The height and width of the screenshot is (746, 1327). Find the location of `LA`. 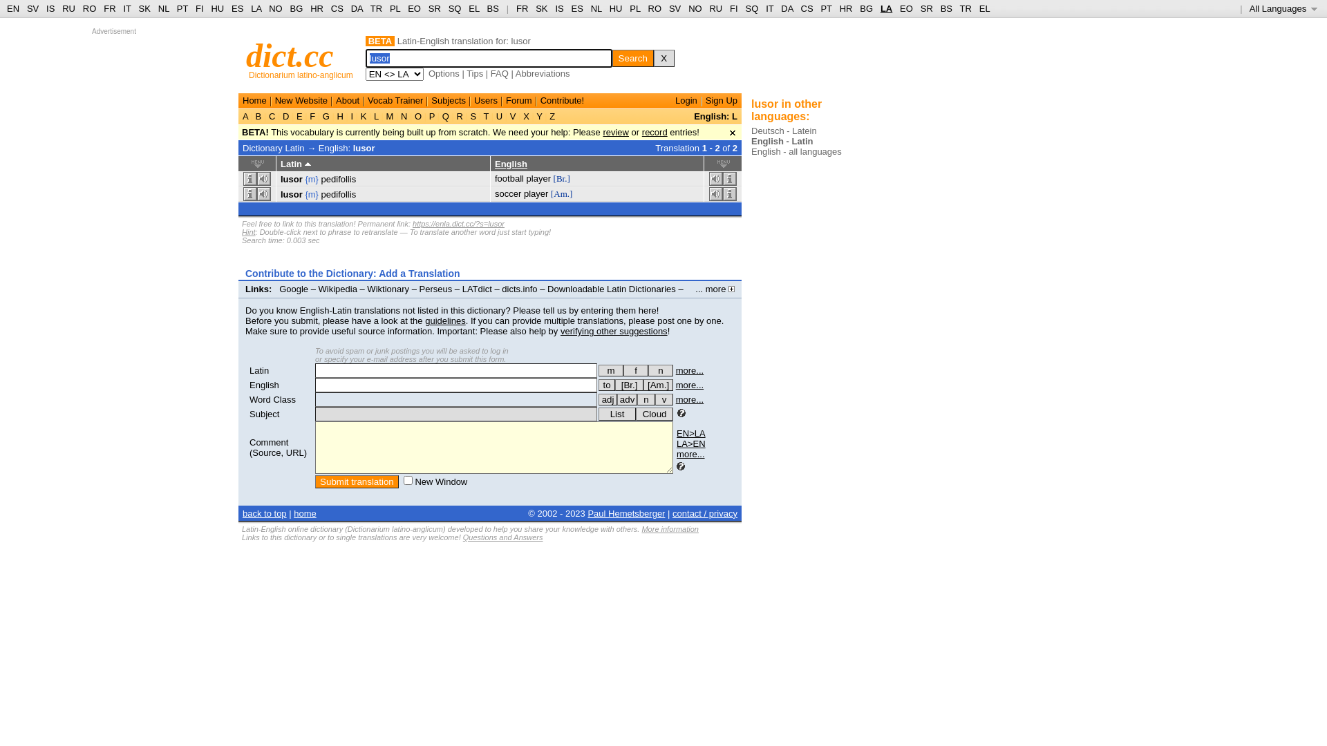

LA is located at coordinates (886, 8).